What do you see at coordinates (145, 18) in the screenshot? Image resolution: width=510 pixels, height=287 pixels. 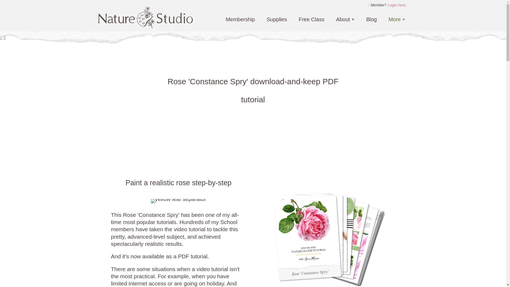 I see `Logo-medium` at bounding box center [145, 18].